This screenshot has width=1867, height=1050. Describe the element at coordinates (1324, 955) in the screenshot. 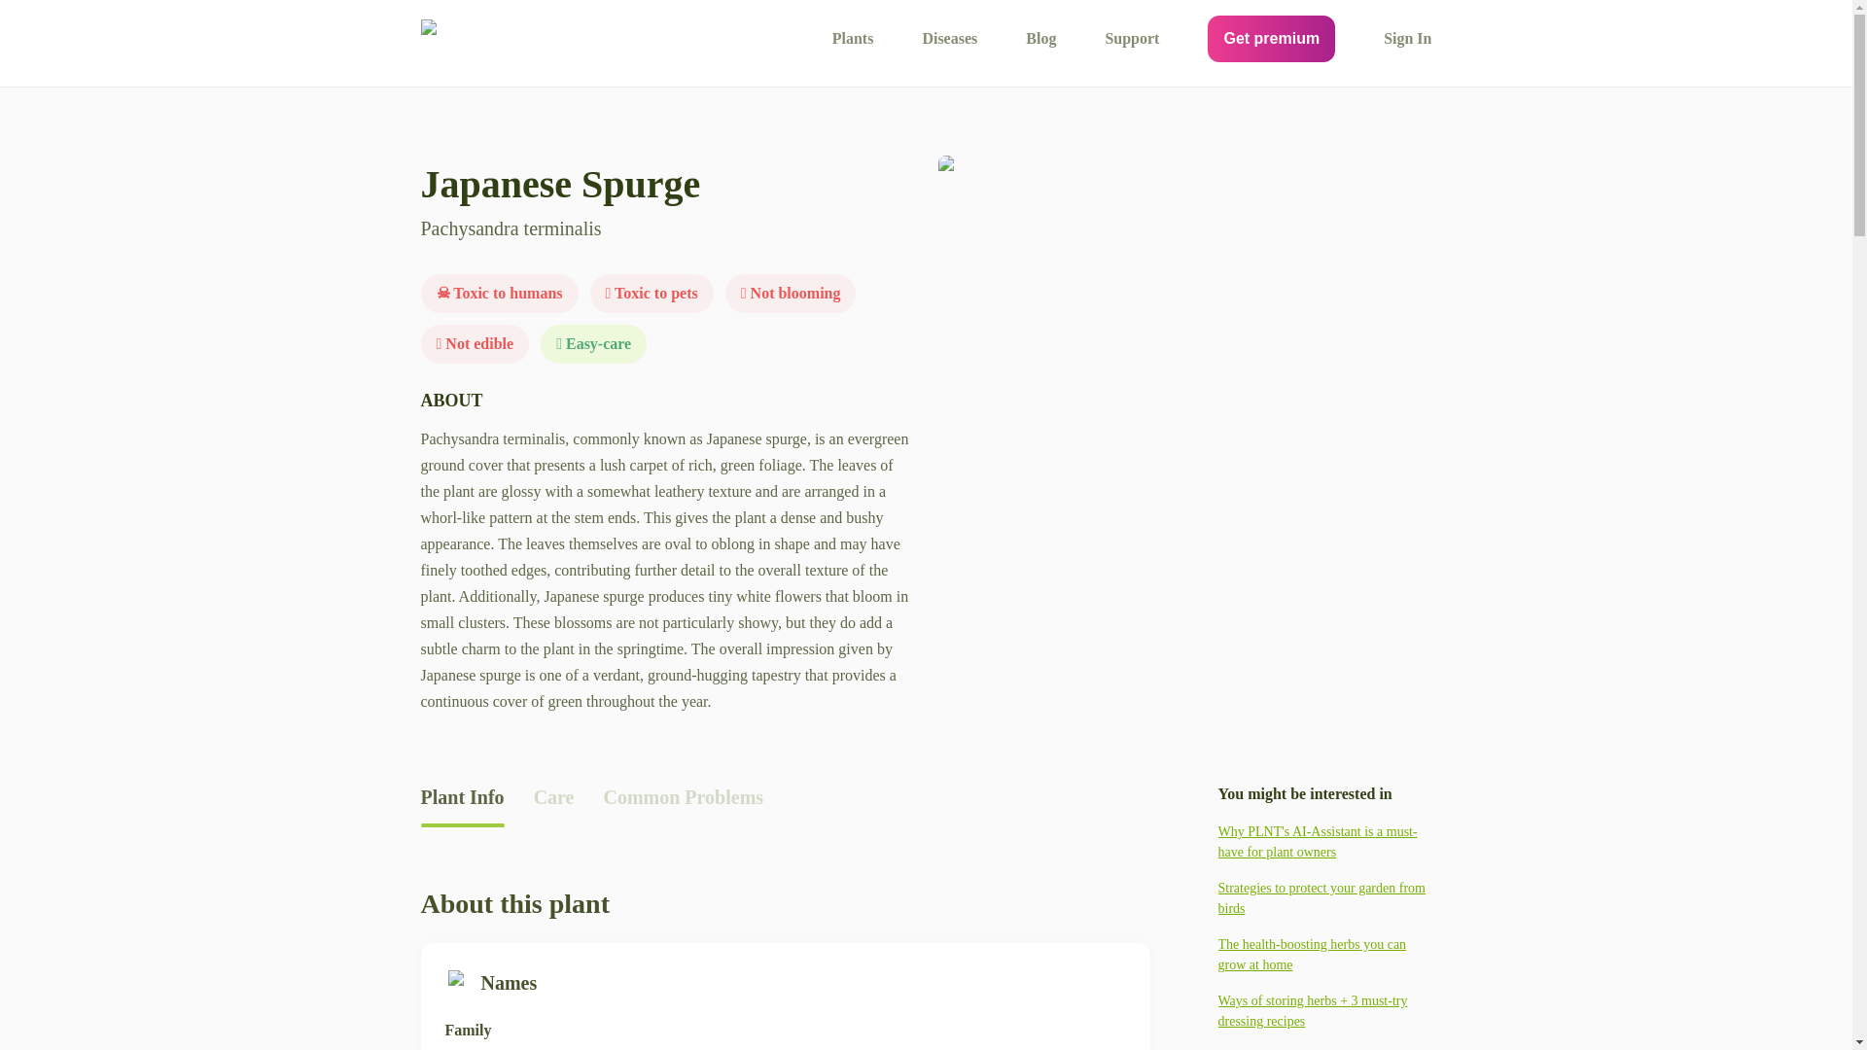

I see `The health-boosting herbs you can grow at home` at that location.